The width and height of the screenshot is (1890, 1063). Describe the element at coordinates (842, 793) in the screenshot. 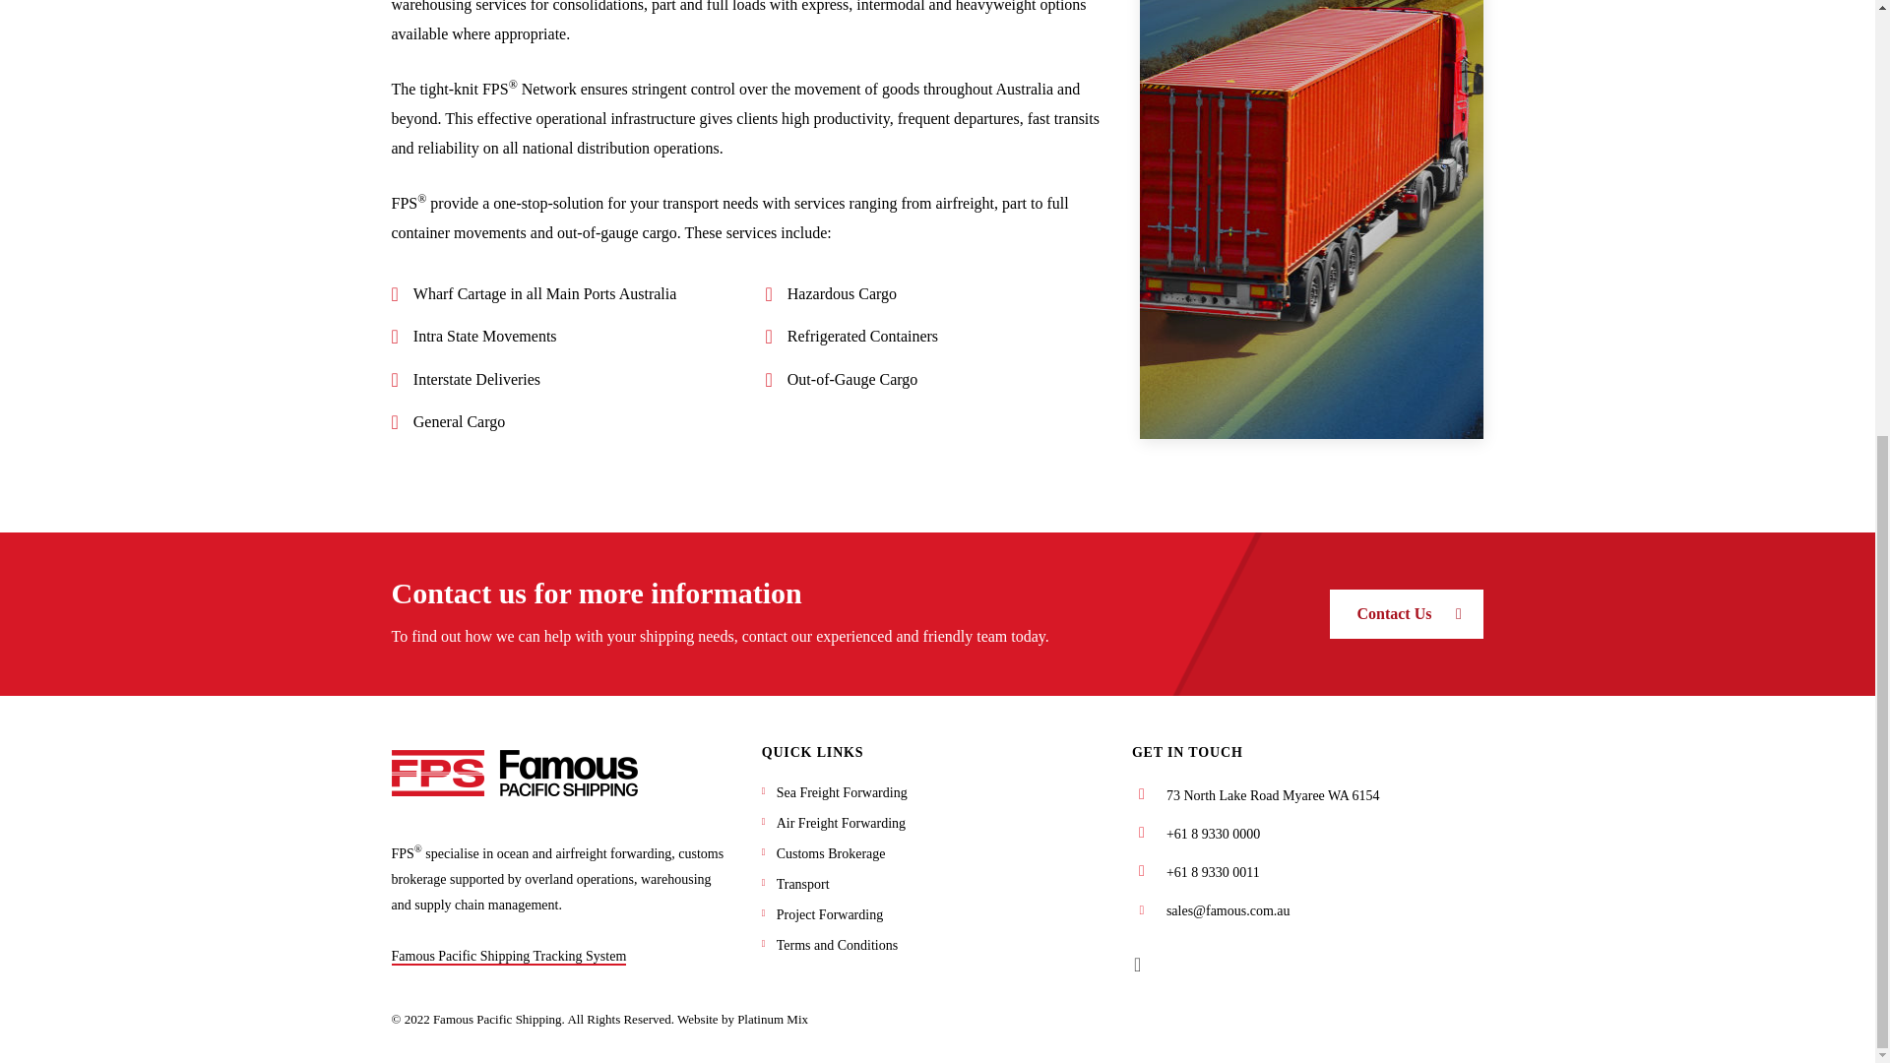

I see `Sea Freight Forwarding` at that location.